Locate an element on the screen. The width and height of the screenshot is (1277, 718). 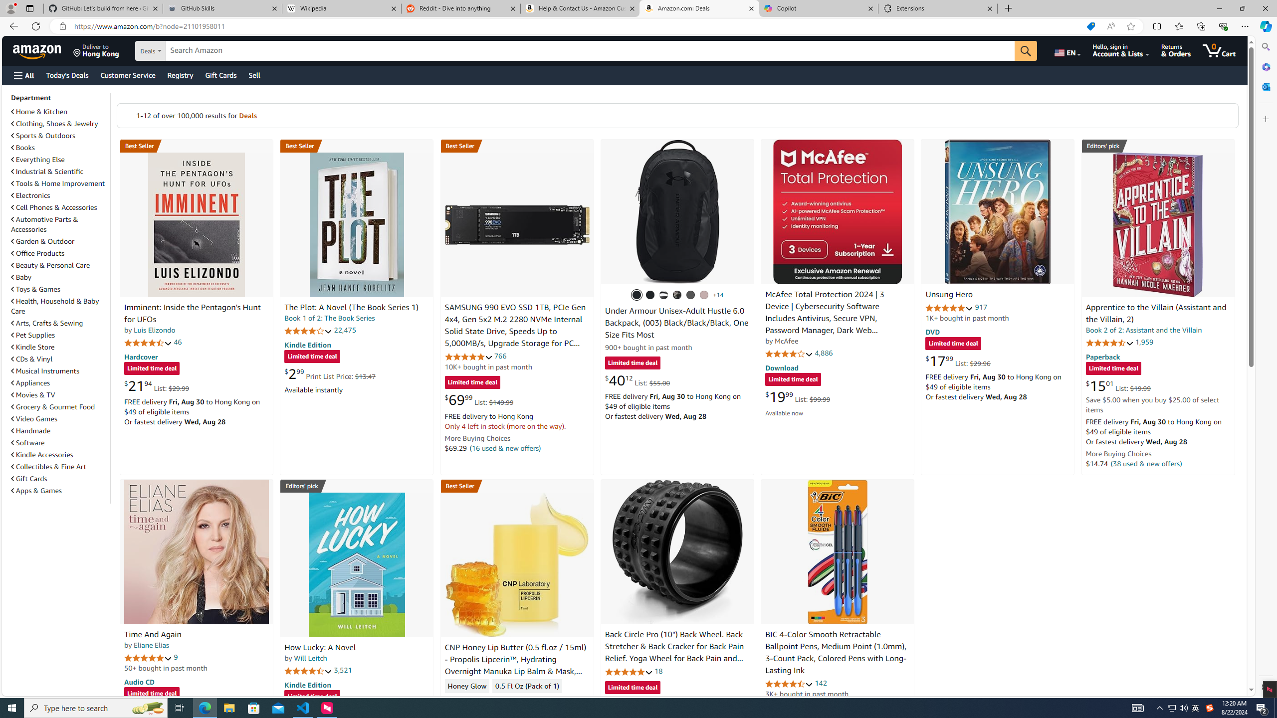
Address and search bar is located at coordinates (578, 26).